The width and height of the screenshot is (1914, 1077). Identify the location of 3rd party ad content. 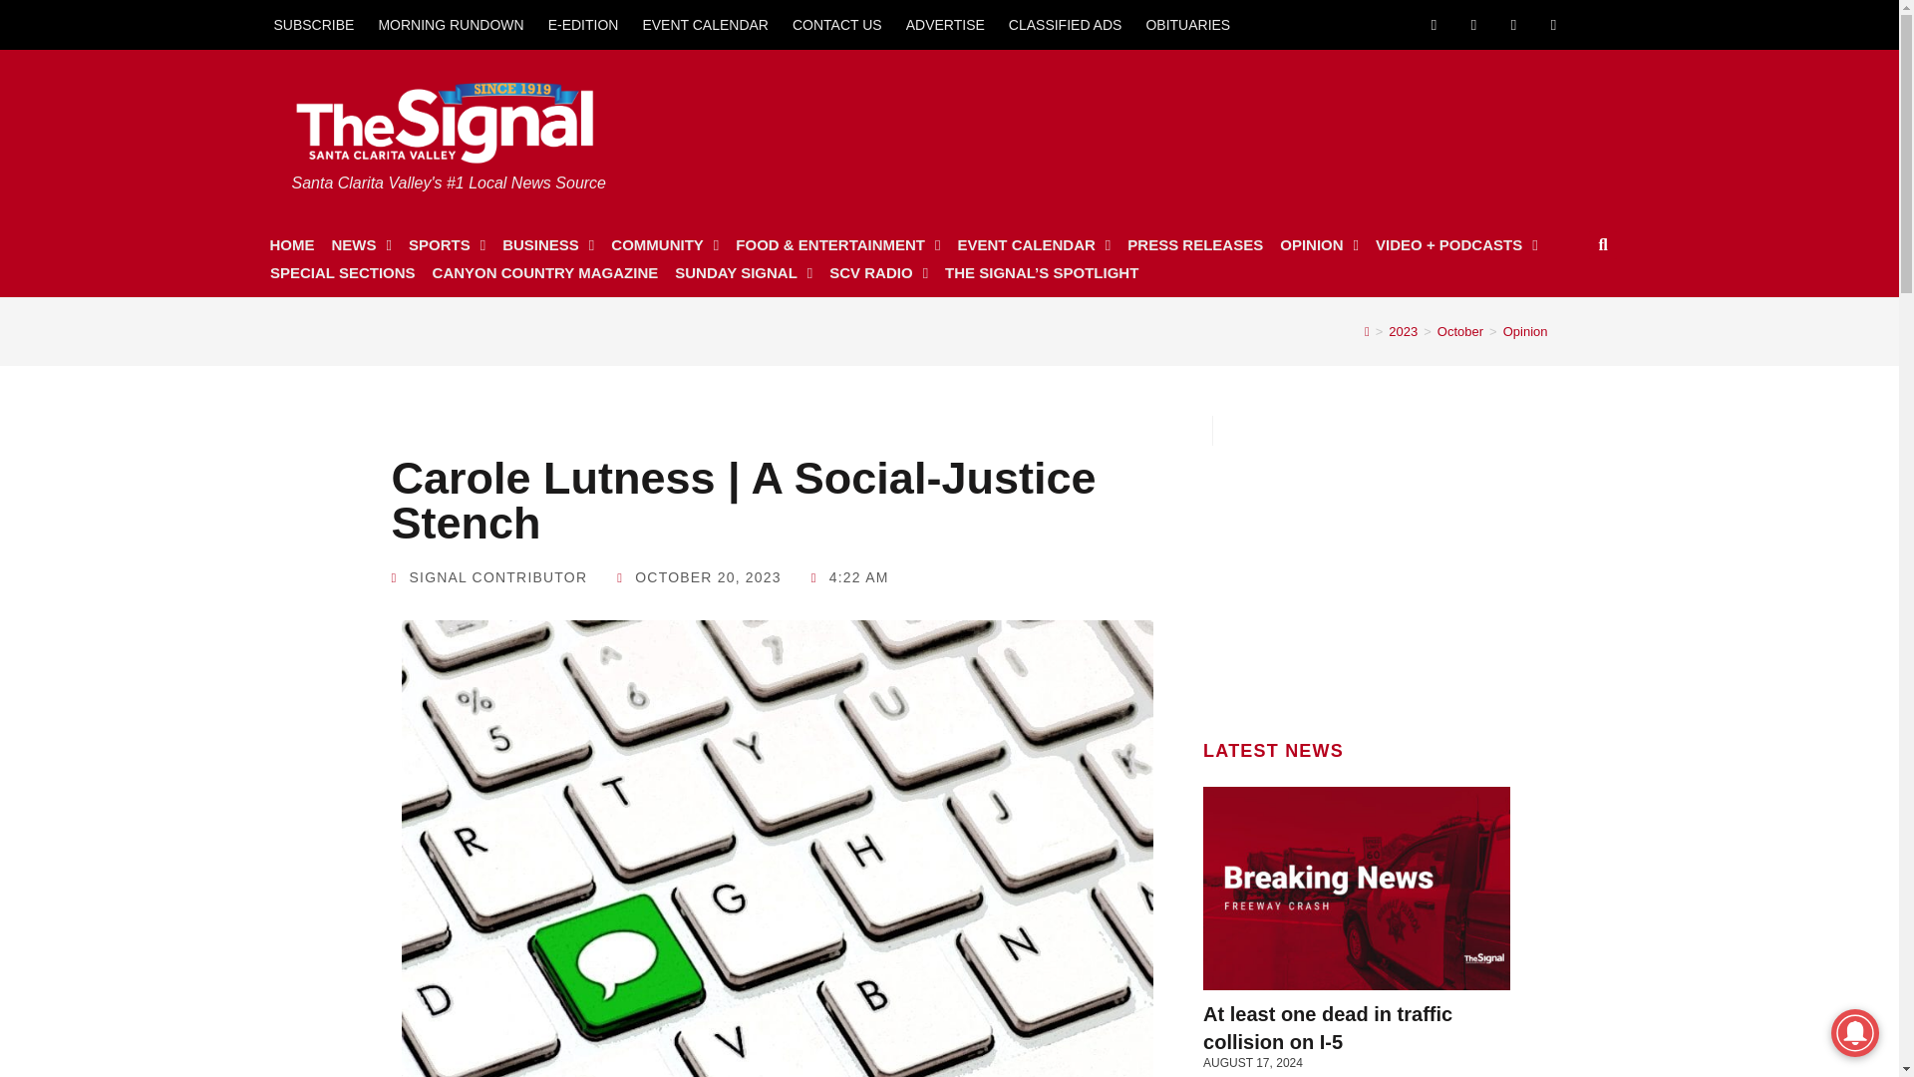
(1225, 124).